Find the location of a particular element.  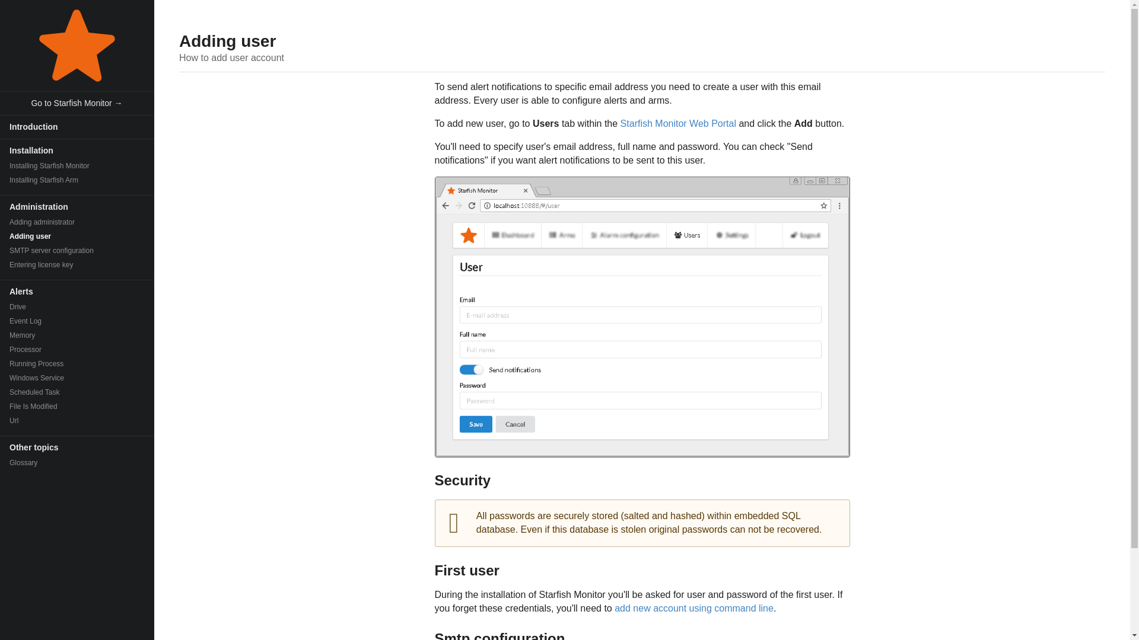

Windows Service is located at coordinates (77, 378).